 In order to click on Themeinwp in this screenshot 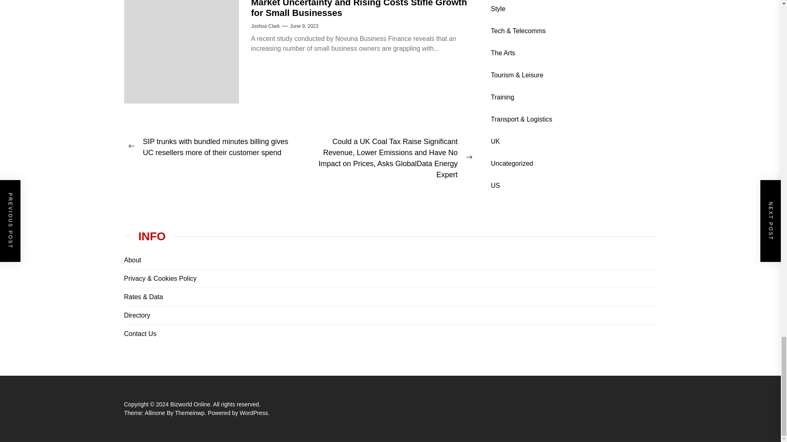, I will do `click(191, 413)`.